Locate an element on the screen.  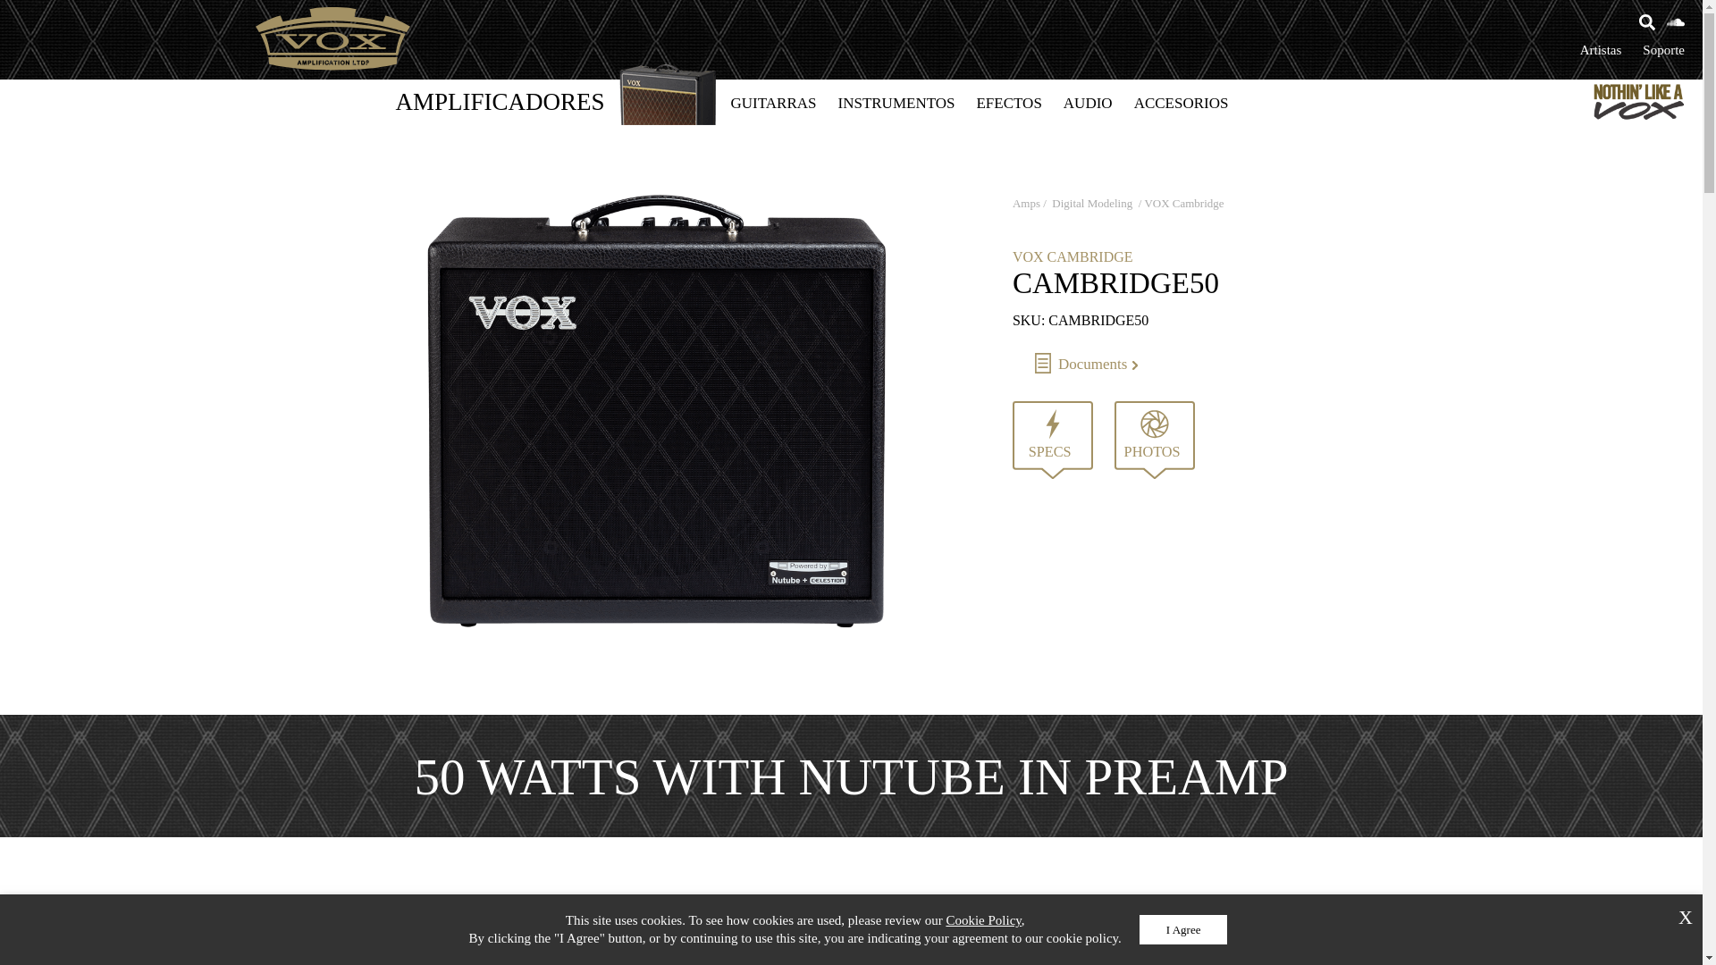
AMPLIFICADORES is located at coordinates (501, 102).